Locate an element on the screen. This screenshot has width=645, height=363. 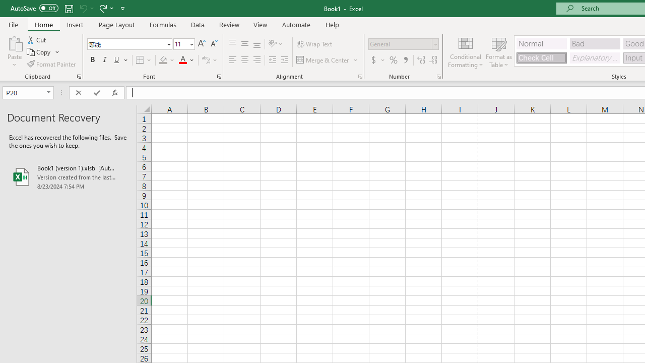
Format as Table is located at coordinates (499, 51).